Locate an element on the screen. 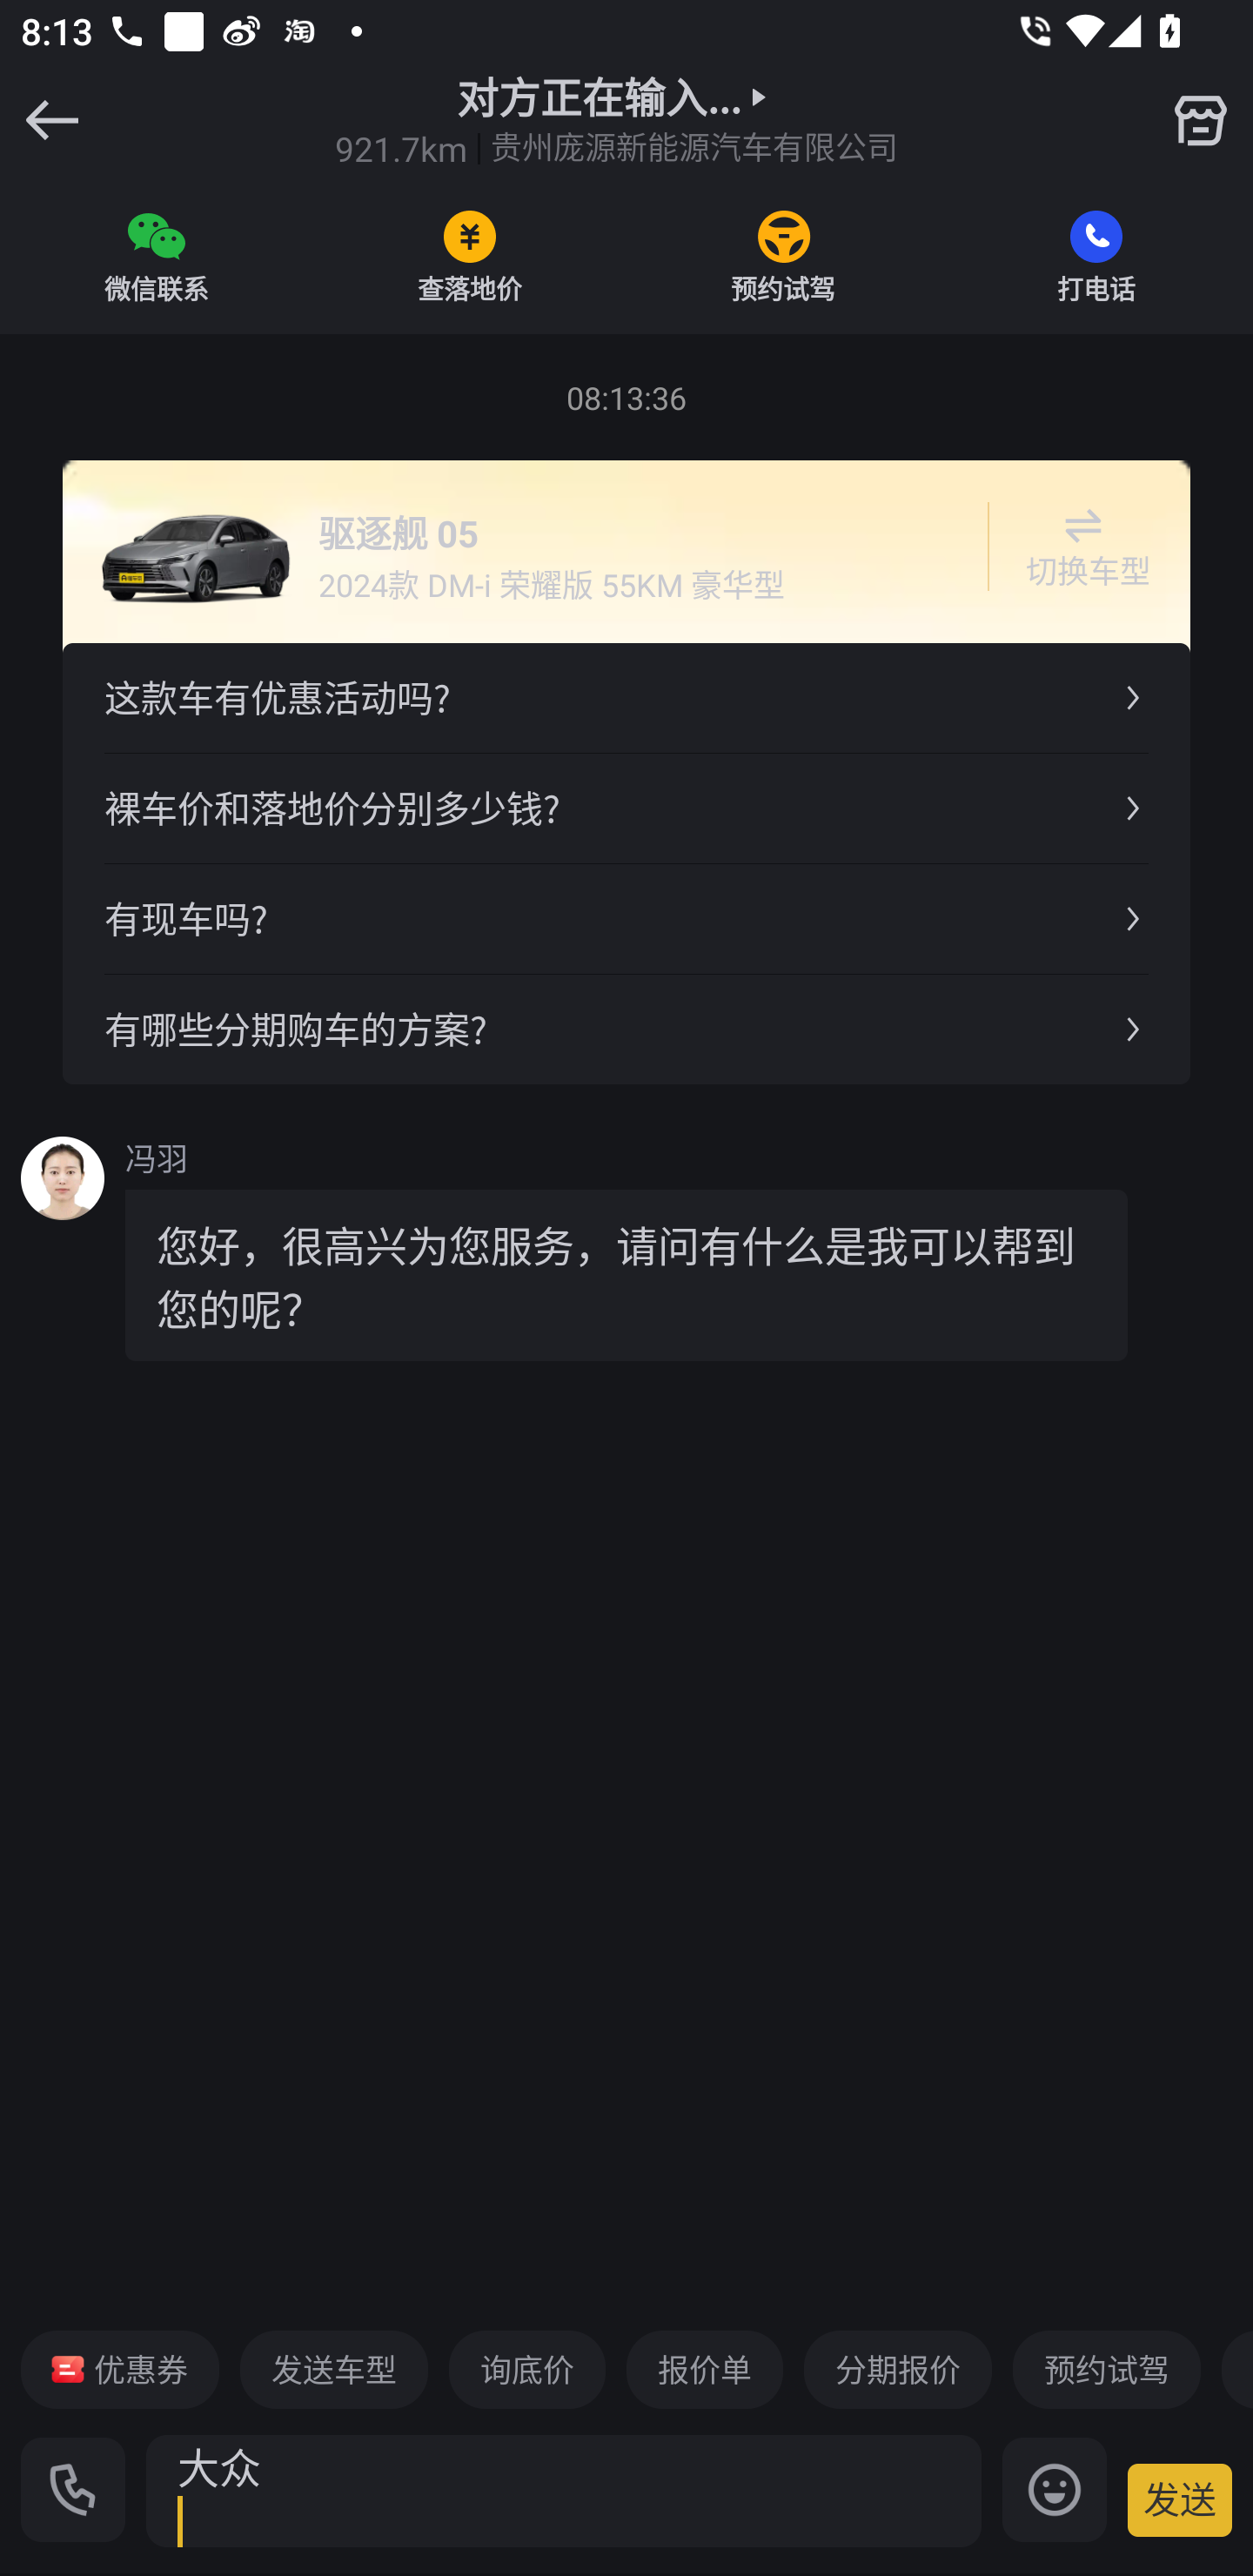 This screenshot has height=2576, width=1253. 大众
 is located at coordinates (564, 2491).